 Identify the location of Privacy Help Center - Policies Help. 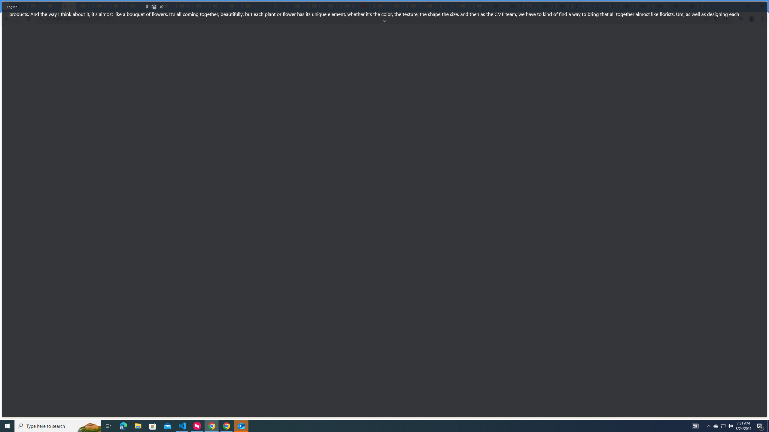
(118, 6).